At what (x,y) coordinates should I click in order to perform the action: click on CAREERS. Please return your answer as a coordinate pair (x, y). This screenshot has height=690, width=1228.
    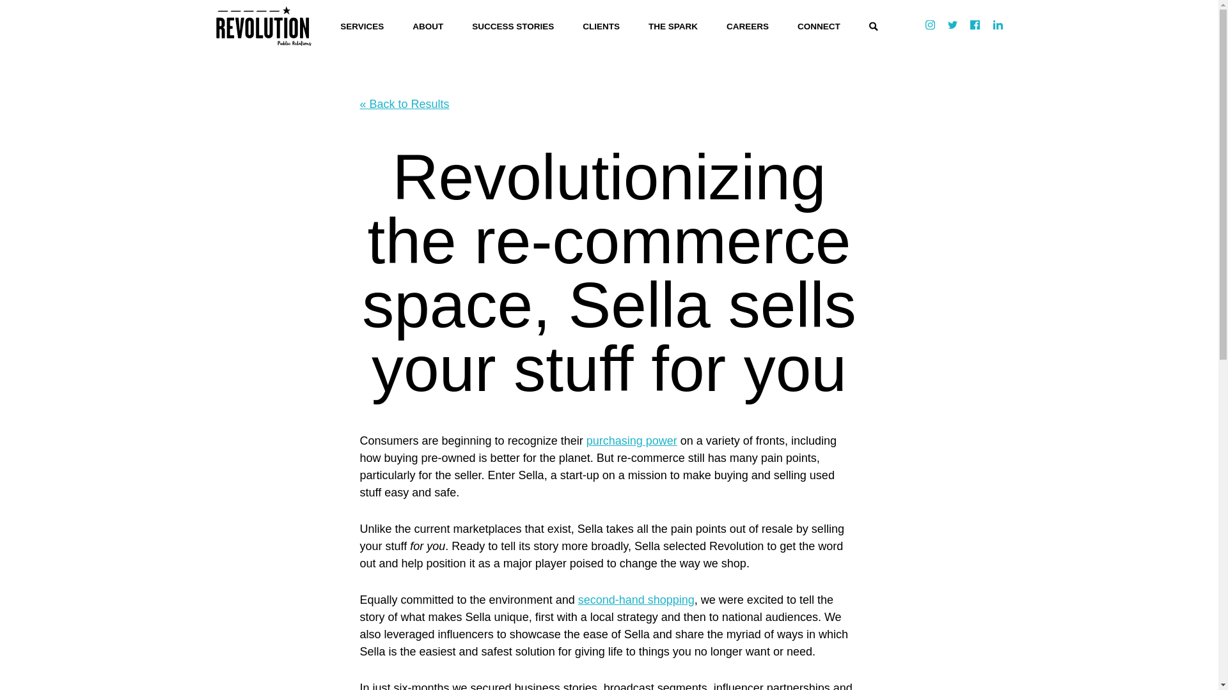
    Looking at the image, I should click on (747, 26).